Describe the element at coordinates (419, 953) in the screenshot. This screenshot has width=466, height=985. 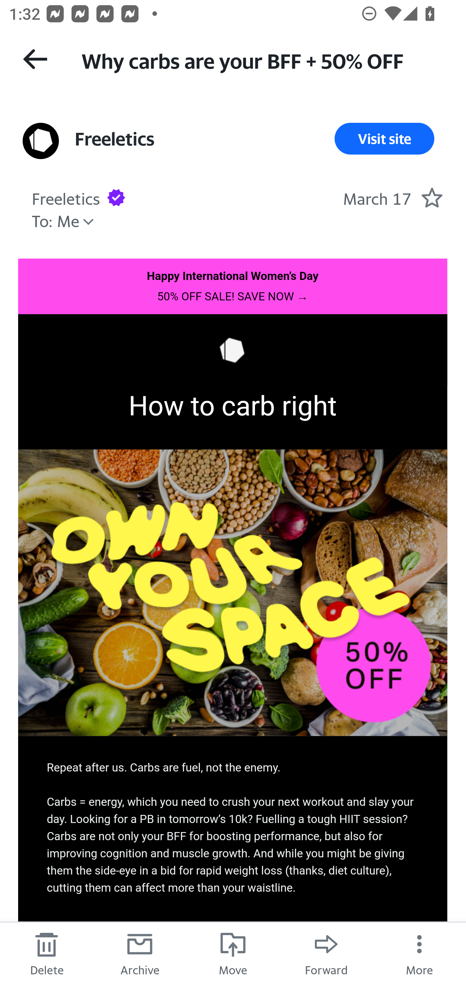
I see `More` at that location.